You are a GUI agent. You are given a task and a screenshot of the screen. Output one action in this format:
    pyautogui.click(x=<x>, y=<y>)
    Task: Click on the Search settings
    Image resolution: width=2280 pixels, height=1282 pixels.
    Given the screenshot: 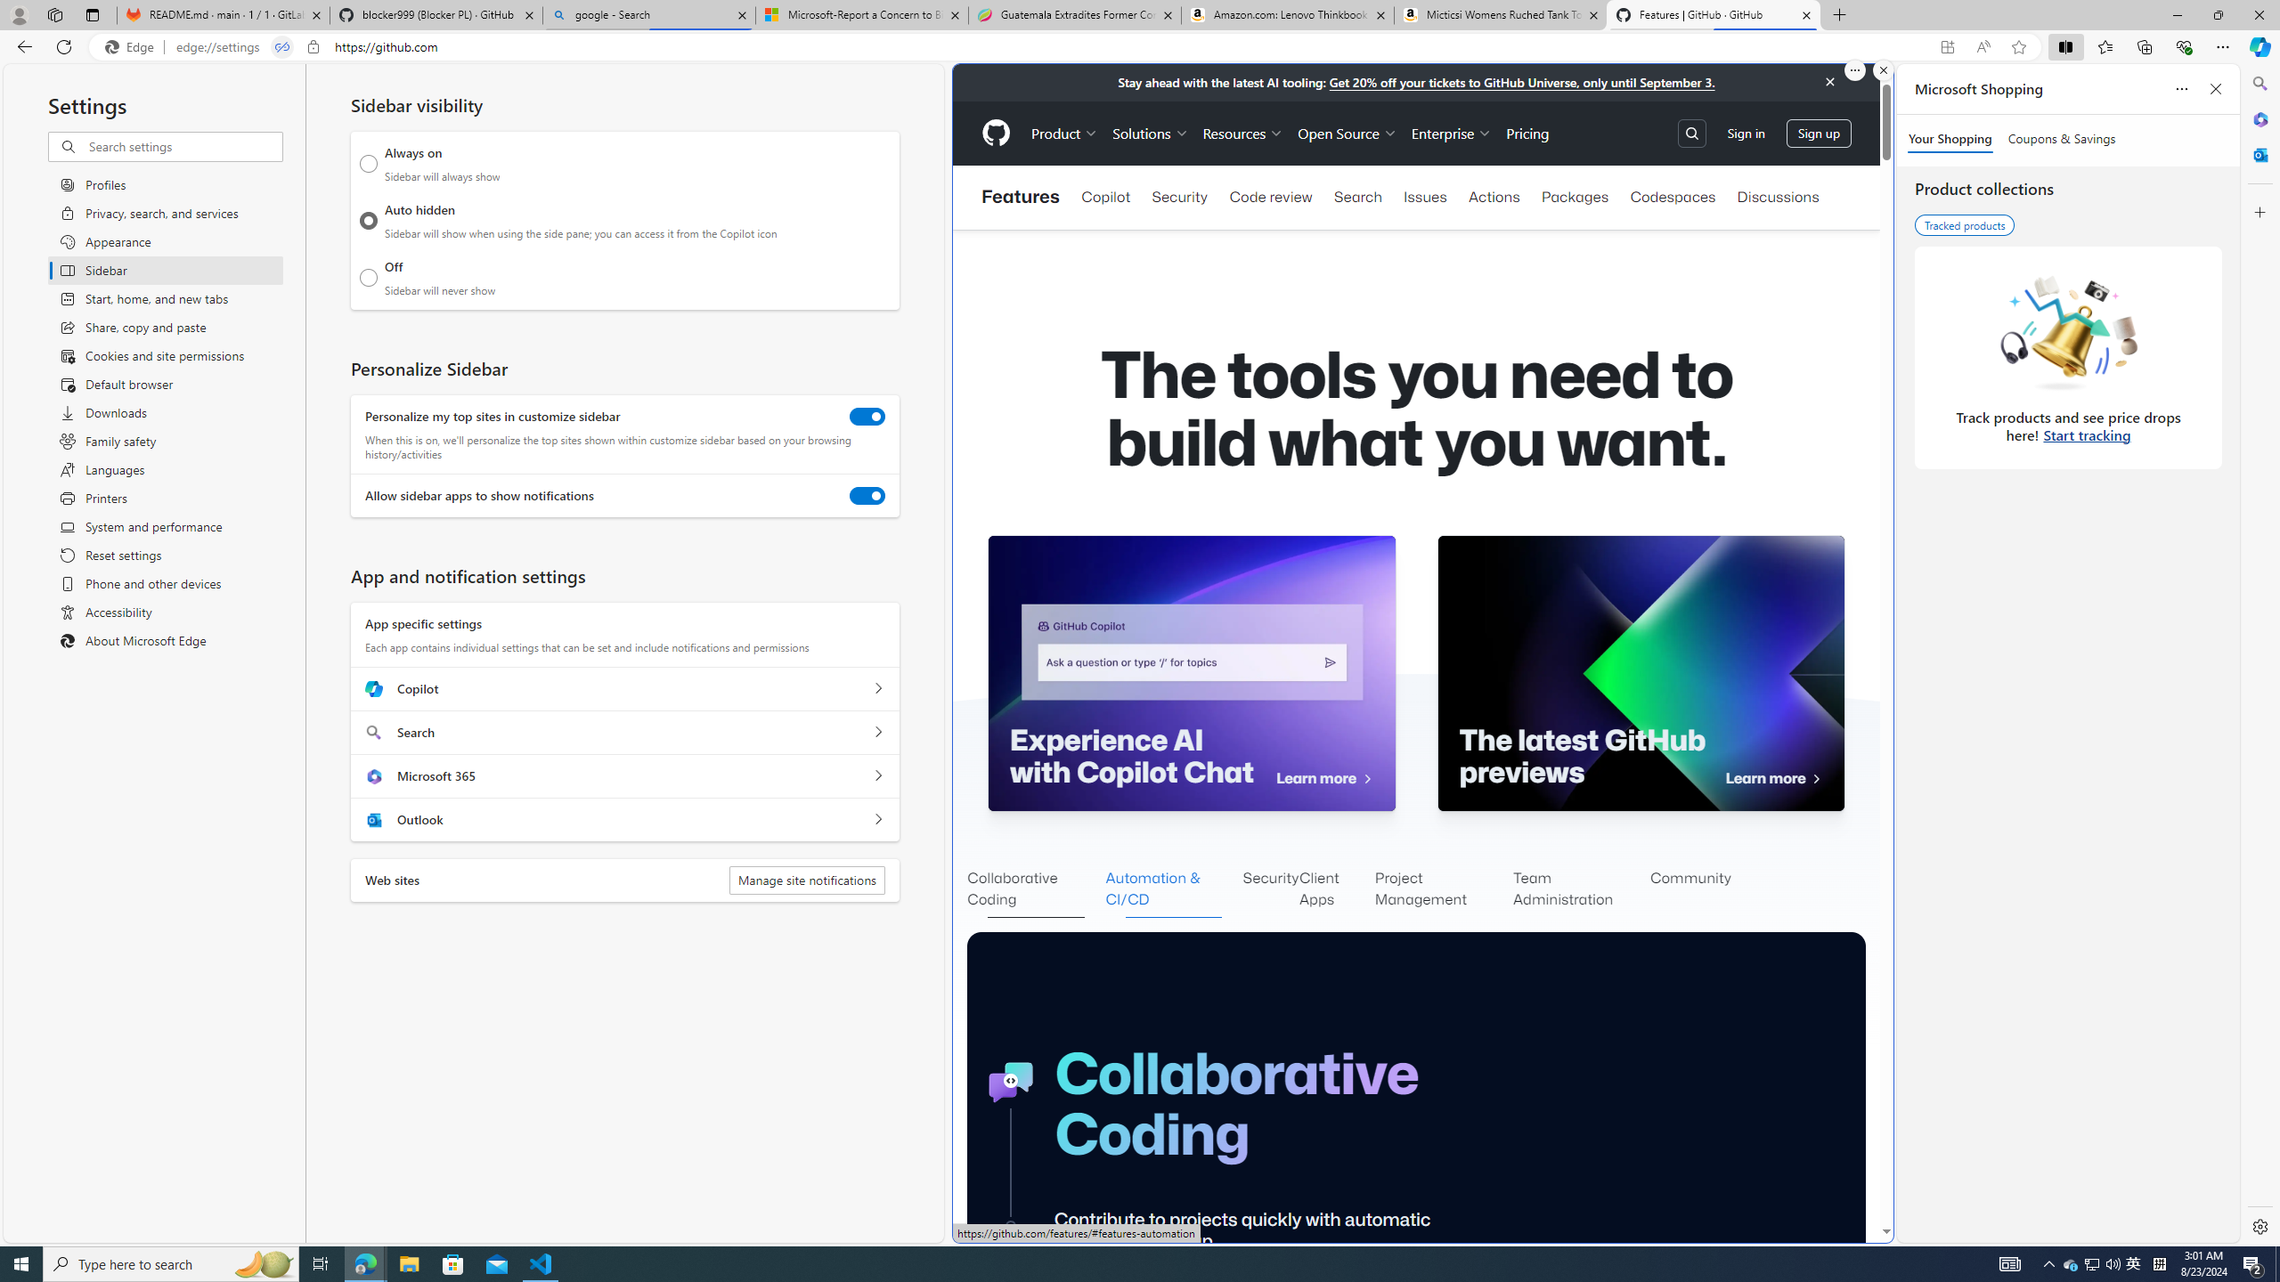 What is the action you would take?
    pyautogui.click(x=183, y=146)
    